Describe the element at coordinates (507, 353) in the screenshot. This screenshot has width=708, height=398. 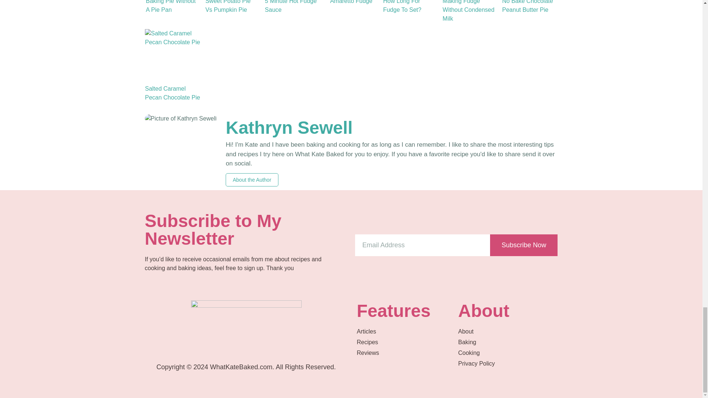
I see `Cooking` at that location.